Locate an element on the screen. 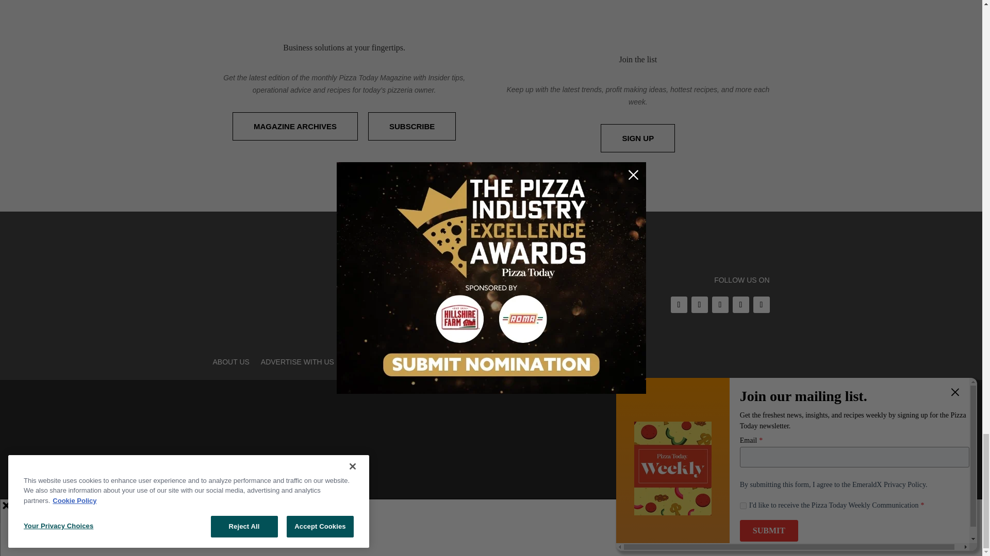  Follow on X is located at coordinates (699, 305).